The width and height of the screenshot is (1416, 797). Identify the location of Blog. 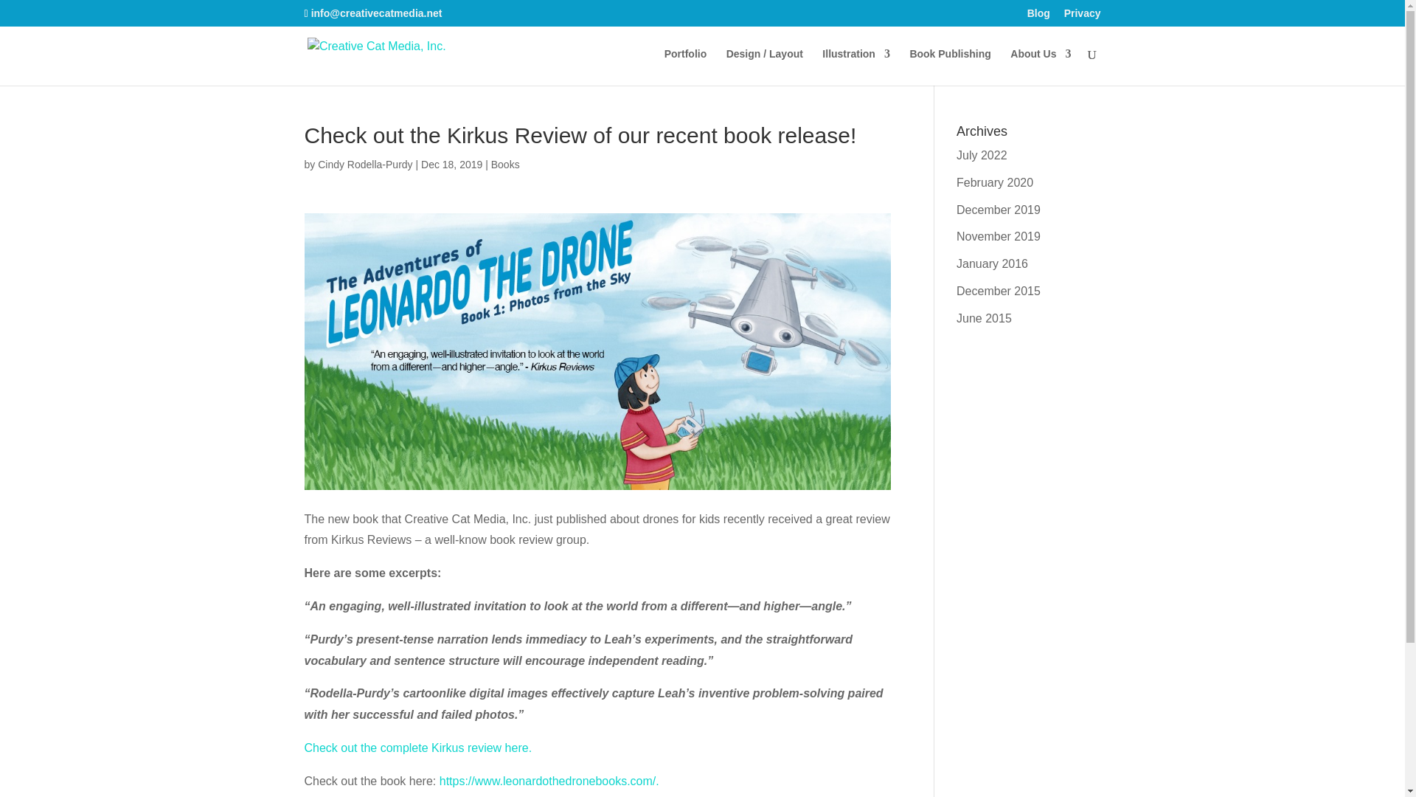
(1038, 16).